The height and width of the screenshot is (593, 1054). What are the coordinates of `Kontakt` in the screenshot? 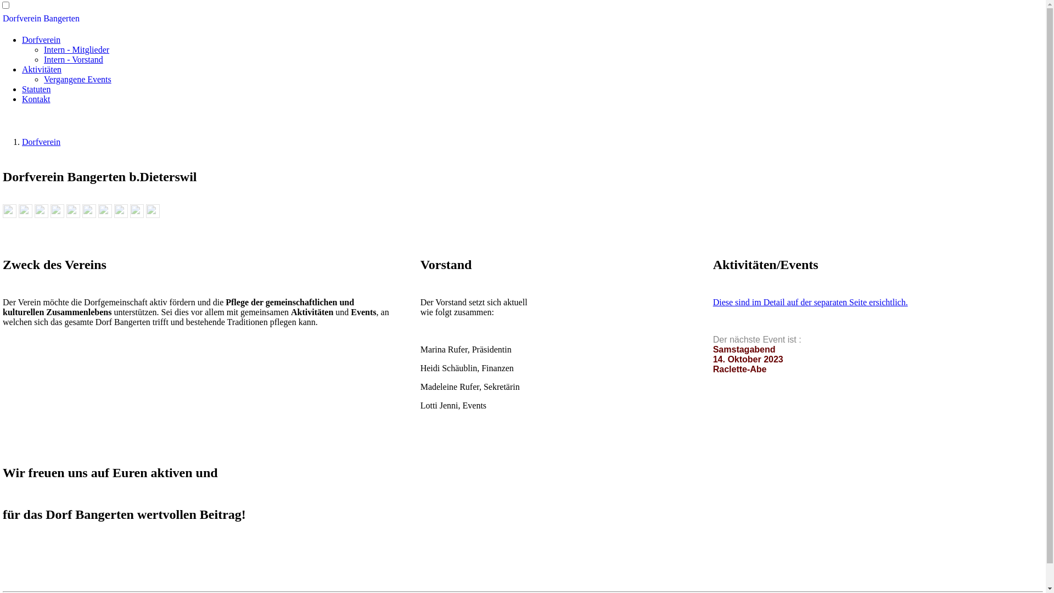 It's located at (36, 99).